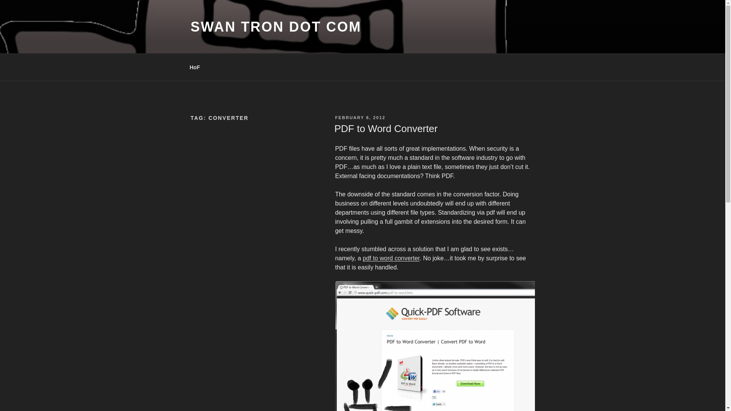 This screenshot has height=411, width=731. Describe the element at coordinates (276, 27) in the screenshot. I see `SWAN TRON DOT COM` at that location.